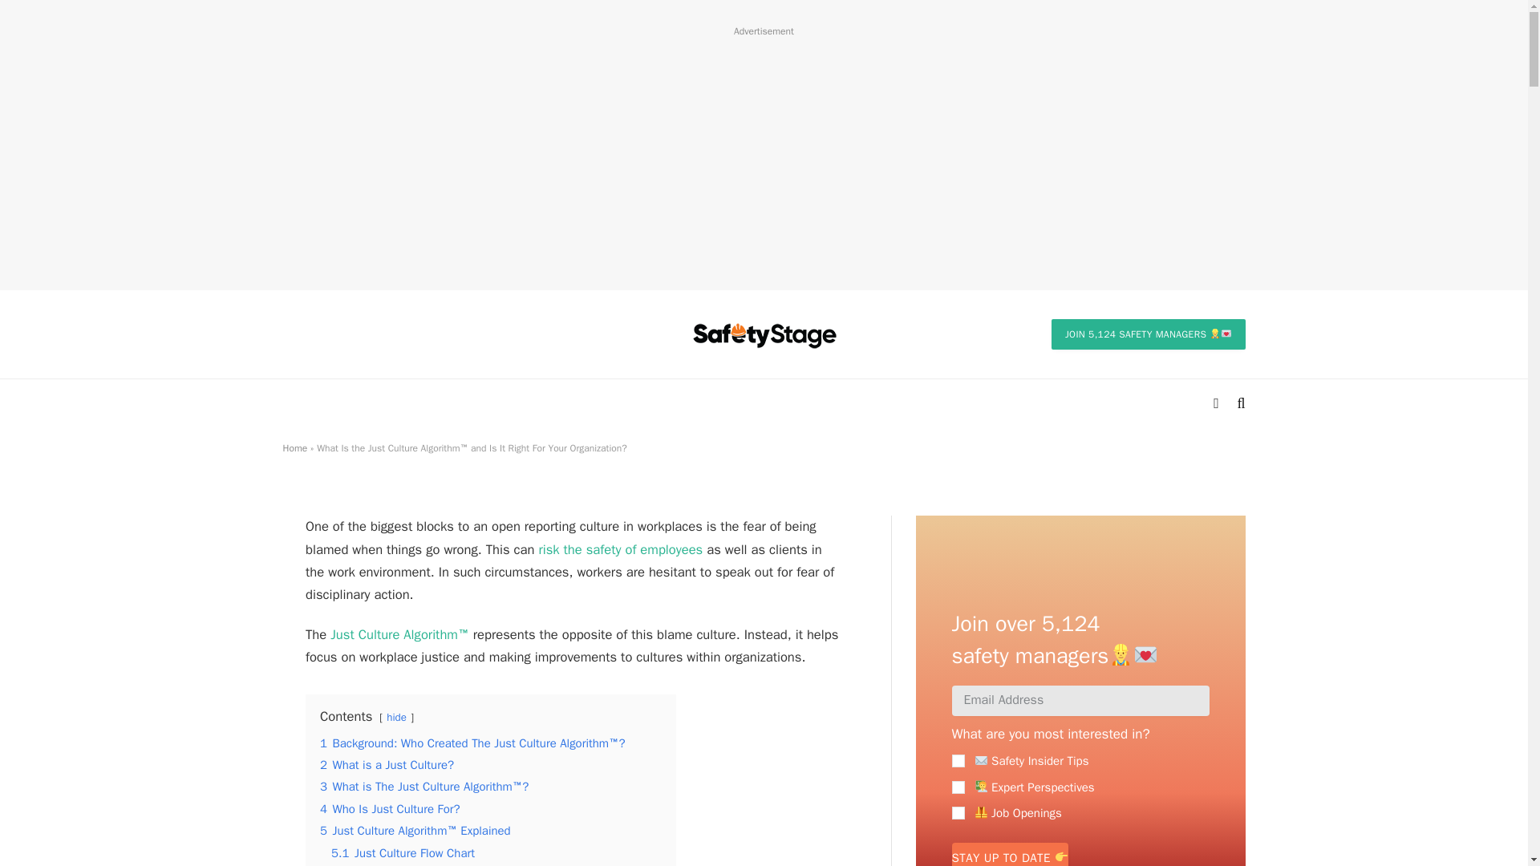 The width and height of the screenshot is (1540, 866). I want to click on Safetystage, so click(764, 334).